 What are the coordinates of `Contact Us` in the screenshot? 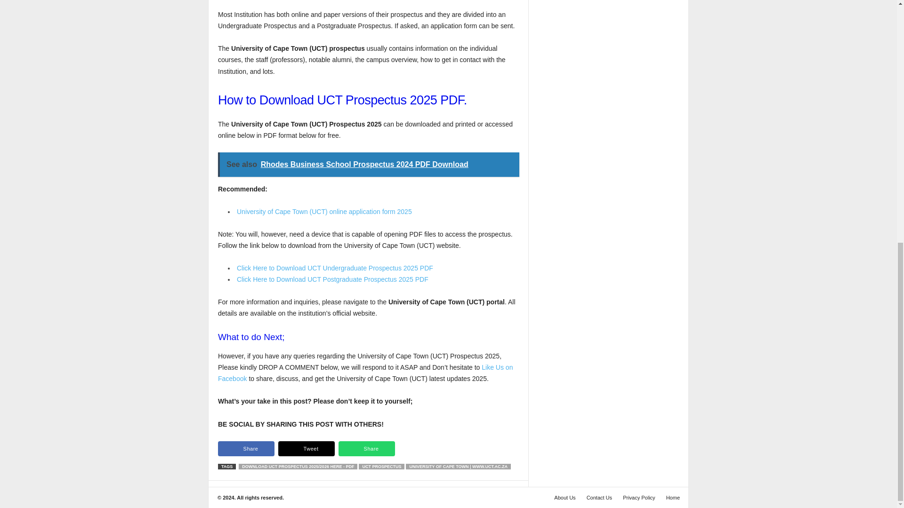 It's located at (599, 497).